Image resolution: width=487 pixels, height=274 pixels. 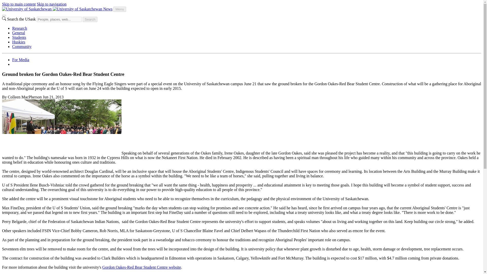 I want to click on Huskies, so click(x=19, y=42).